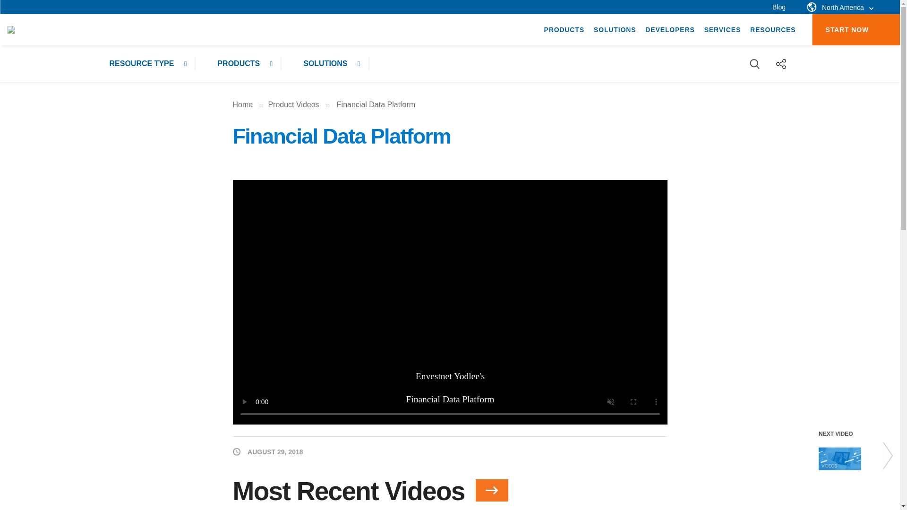 Image resolution: width=907 pixels, height=510 pixels. Describe the element at coordinates (267, 450) in the screenshot. I see `Published Date` at that location.